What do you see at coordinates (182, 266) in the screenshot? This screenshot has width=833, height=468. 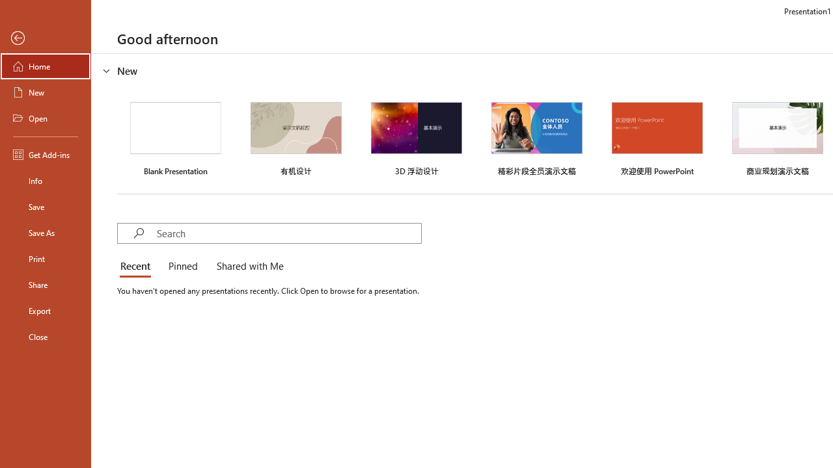 I see `Pinned` at bounding box center [182, 266].